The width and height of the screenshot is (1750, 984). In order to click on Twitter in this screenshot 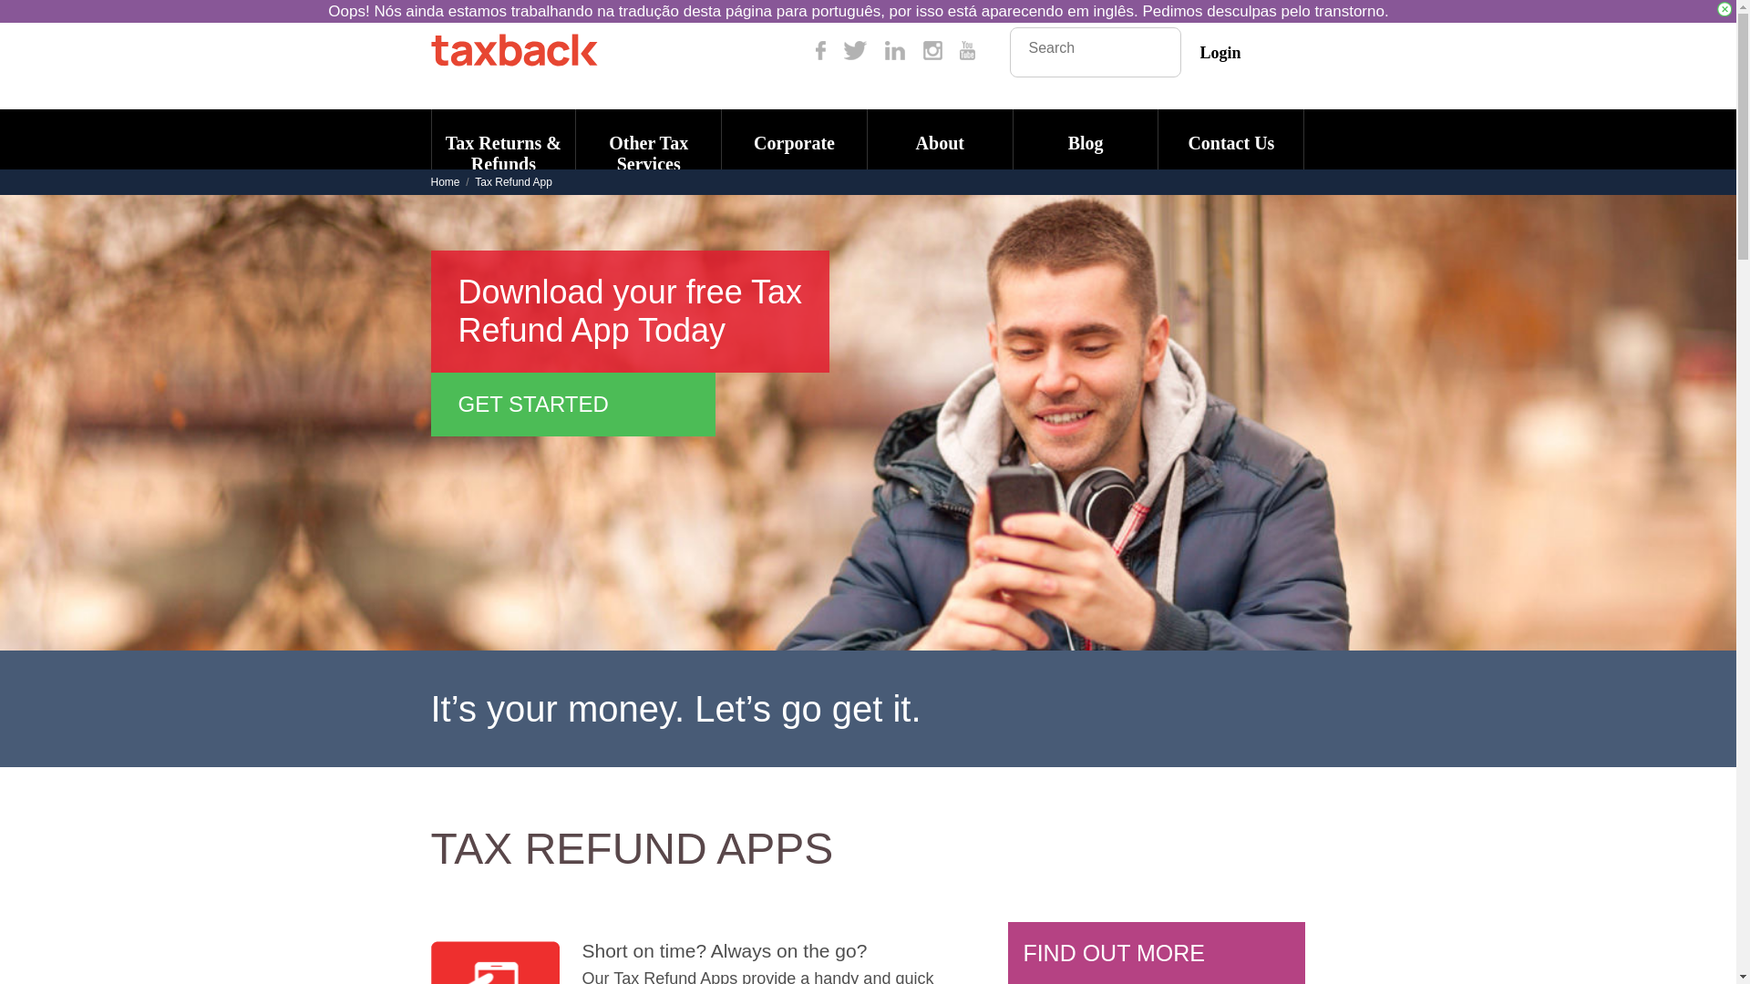, I will do `click(855, 50)`.